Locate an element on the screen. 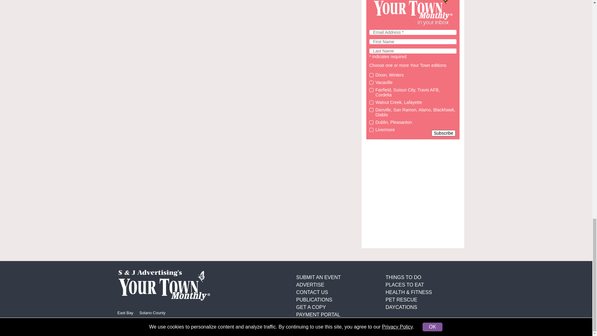  Follow us on Facebook is located at coordinates (152, 312).